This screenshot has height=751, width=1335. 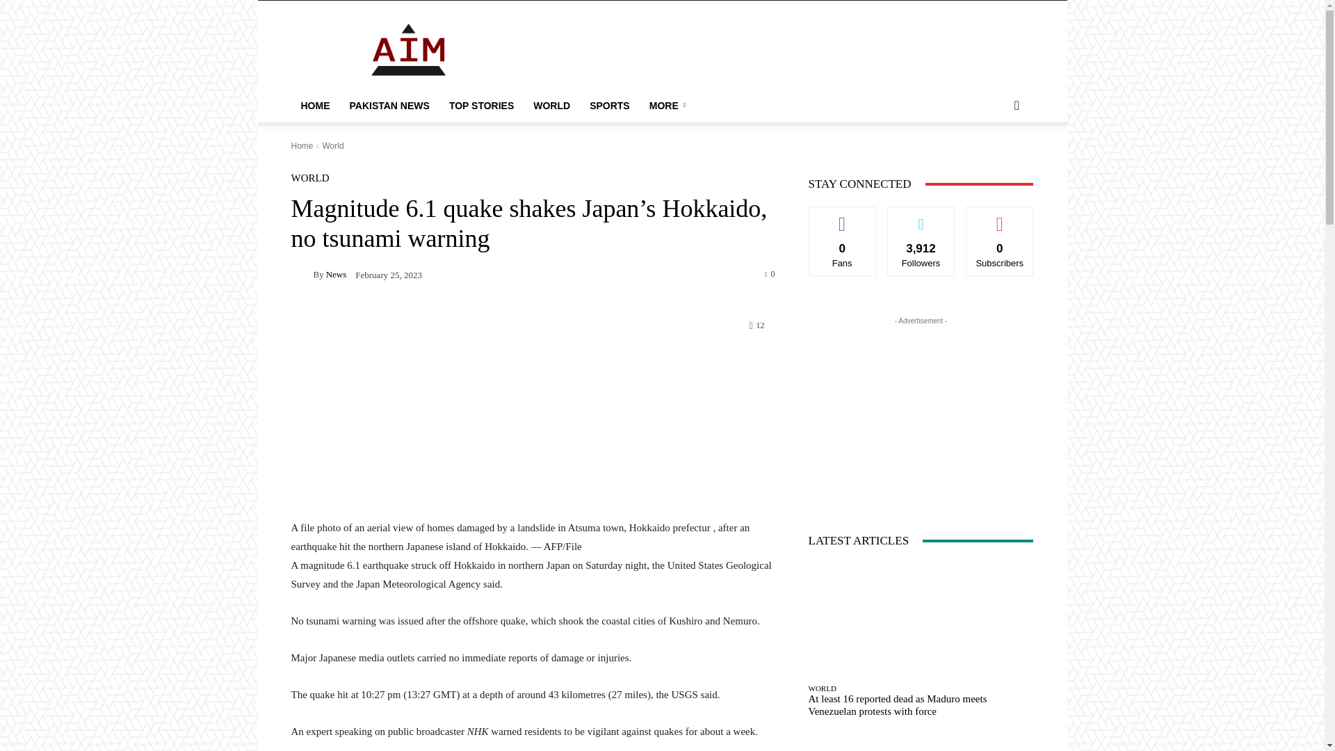 What do you see at coordinates (314, 106) in the screenshot?
I see `HOME` at bounding box center [314, 106].